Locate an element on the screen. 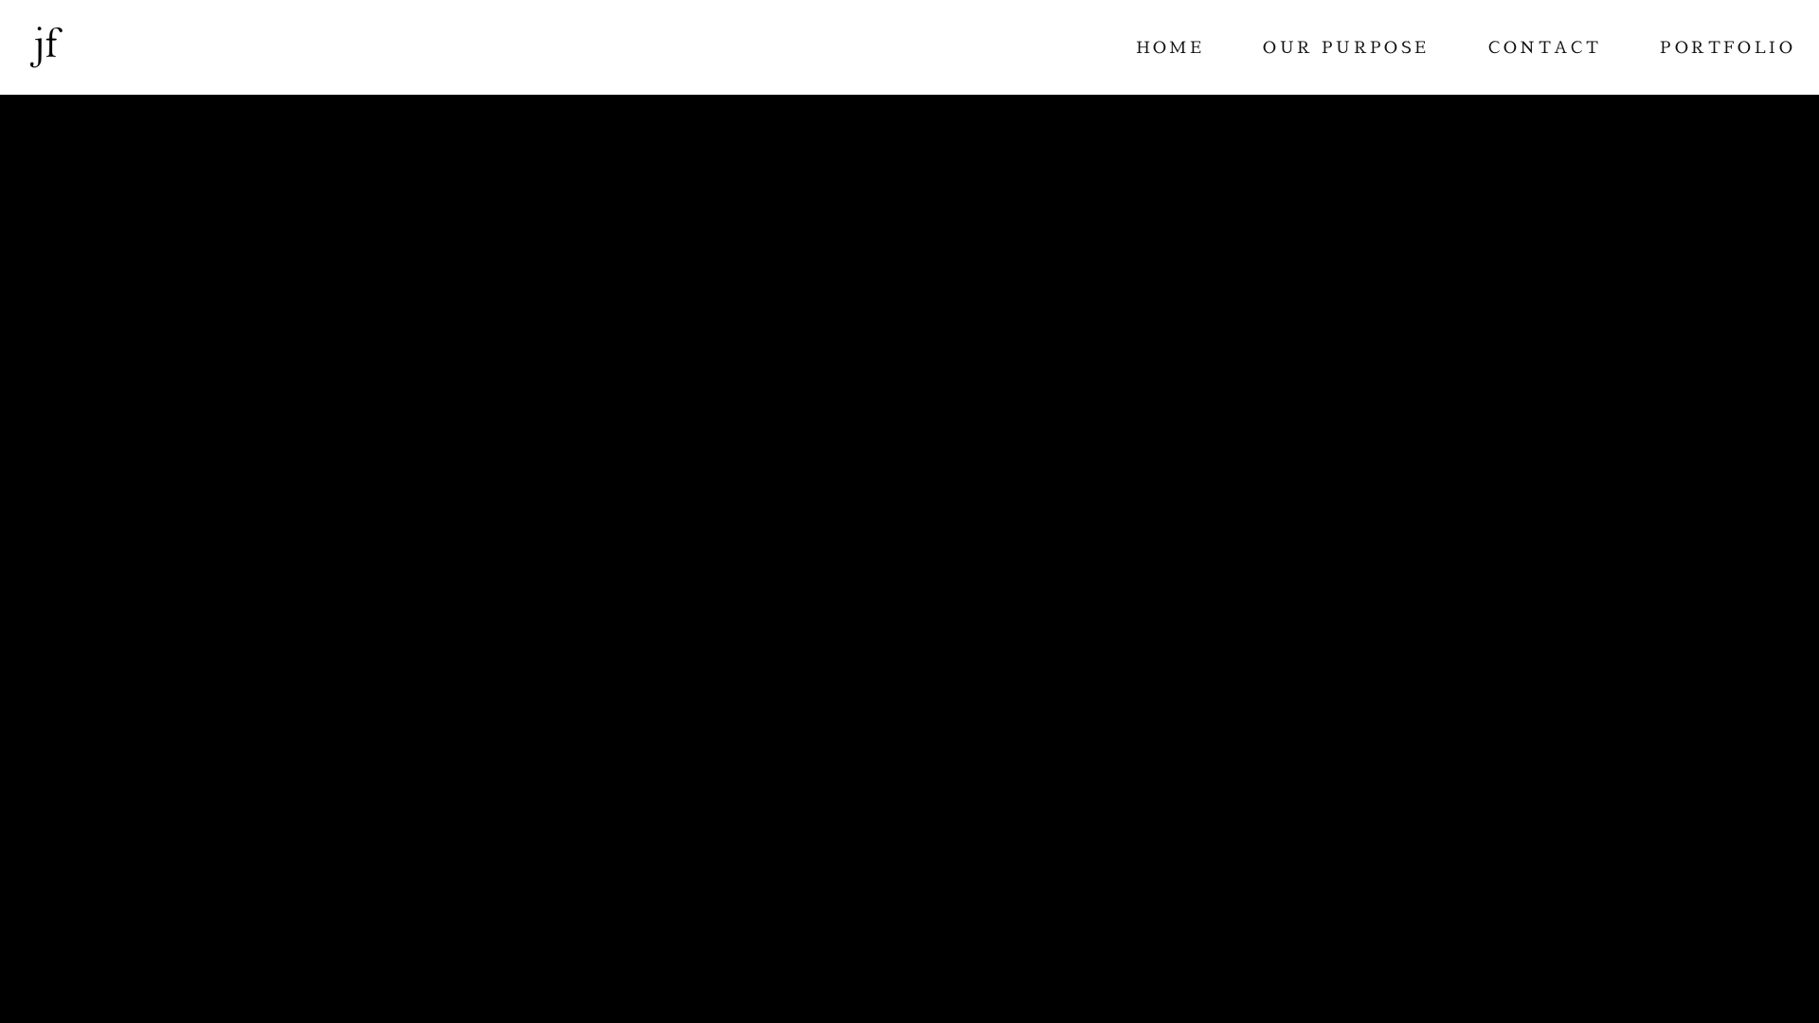 The width and height of the screenshot is (1819, 1023). OUR PURPOSE is located at coordinates (1345, 47).